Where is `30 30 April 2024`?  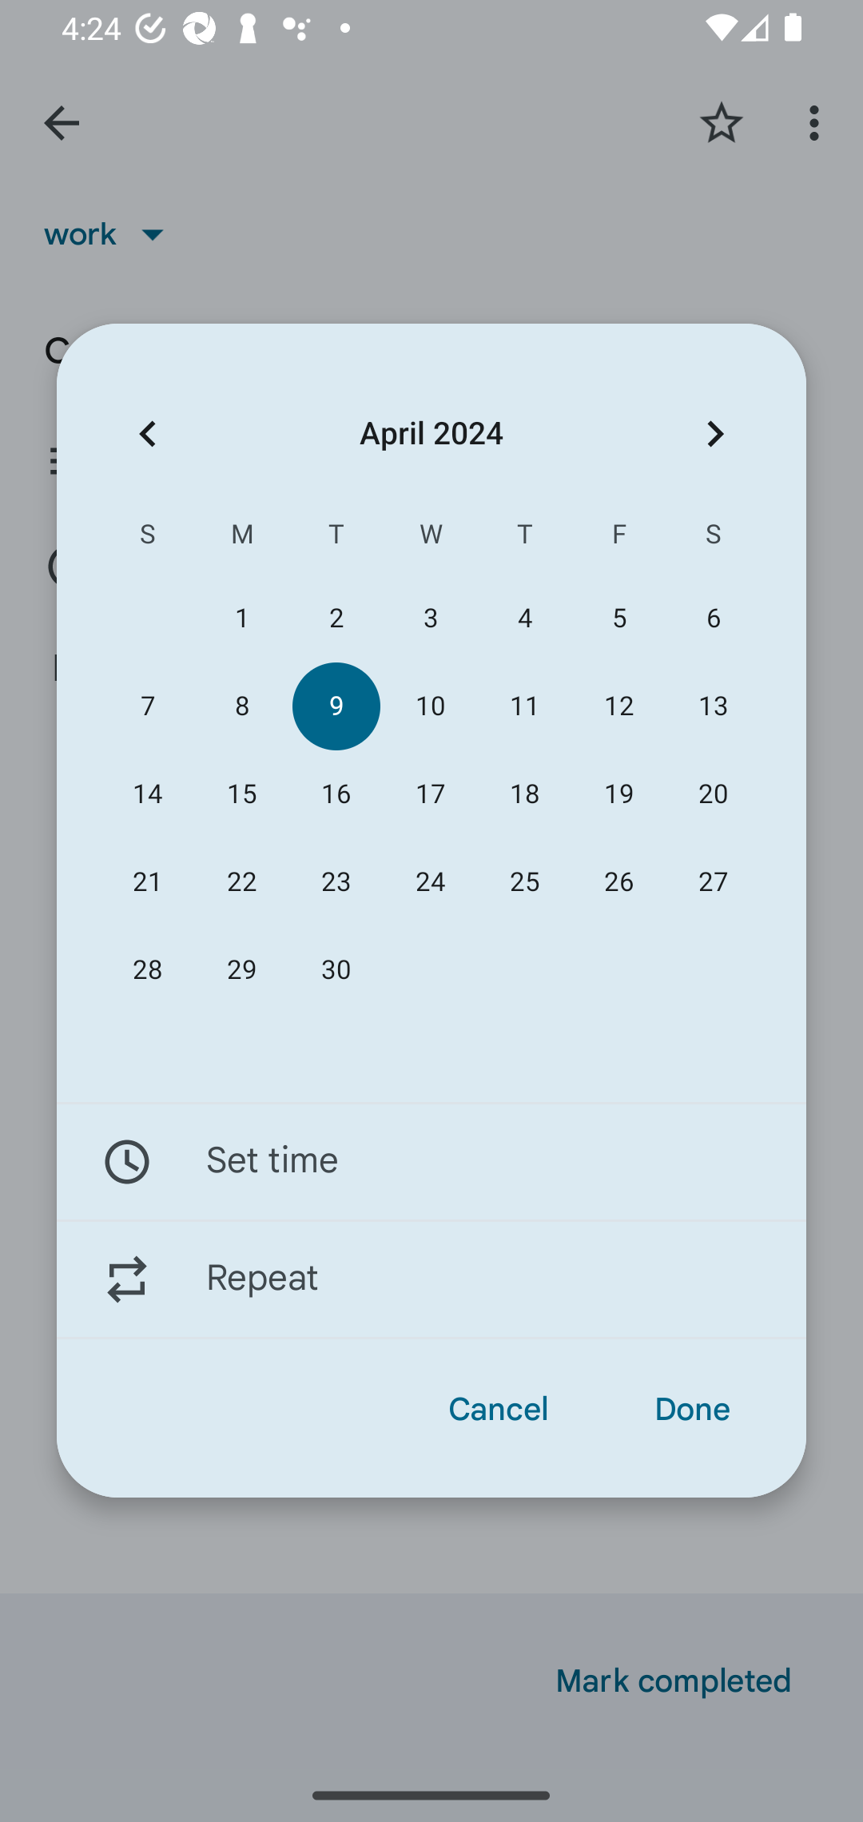 30 30 April 2024 is located at coordinates (336, 970).